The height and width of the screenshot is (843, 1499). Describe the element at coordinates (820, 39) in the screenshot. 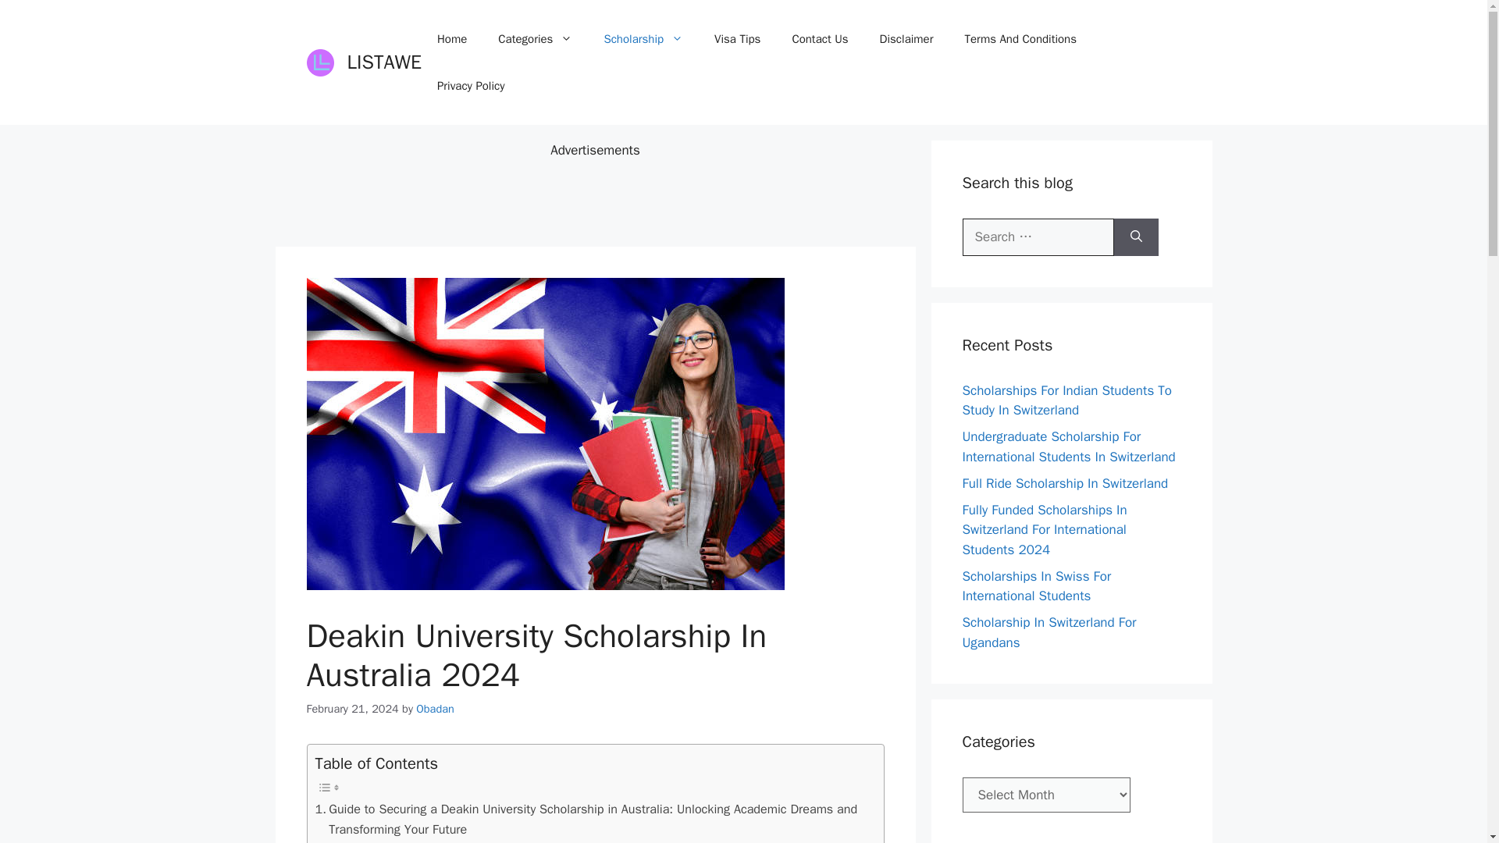

I see `Contact Us` at that location.